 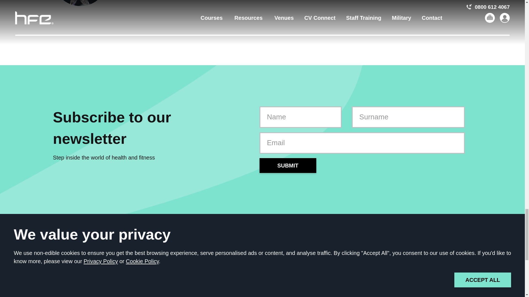 I want to click on Submit, so click(x=288, y=165).